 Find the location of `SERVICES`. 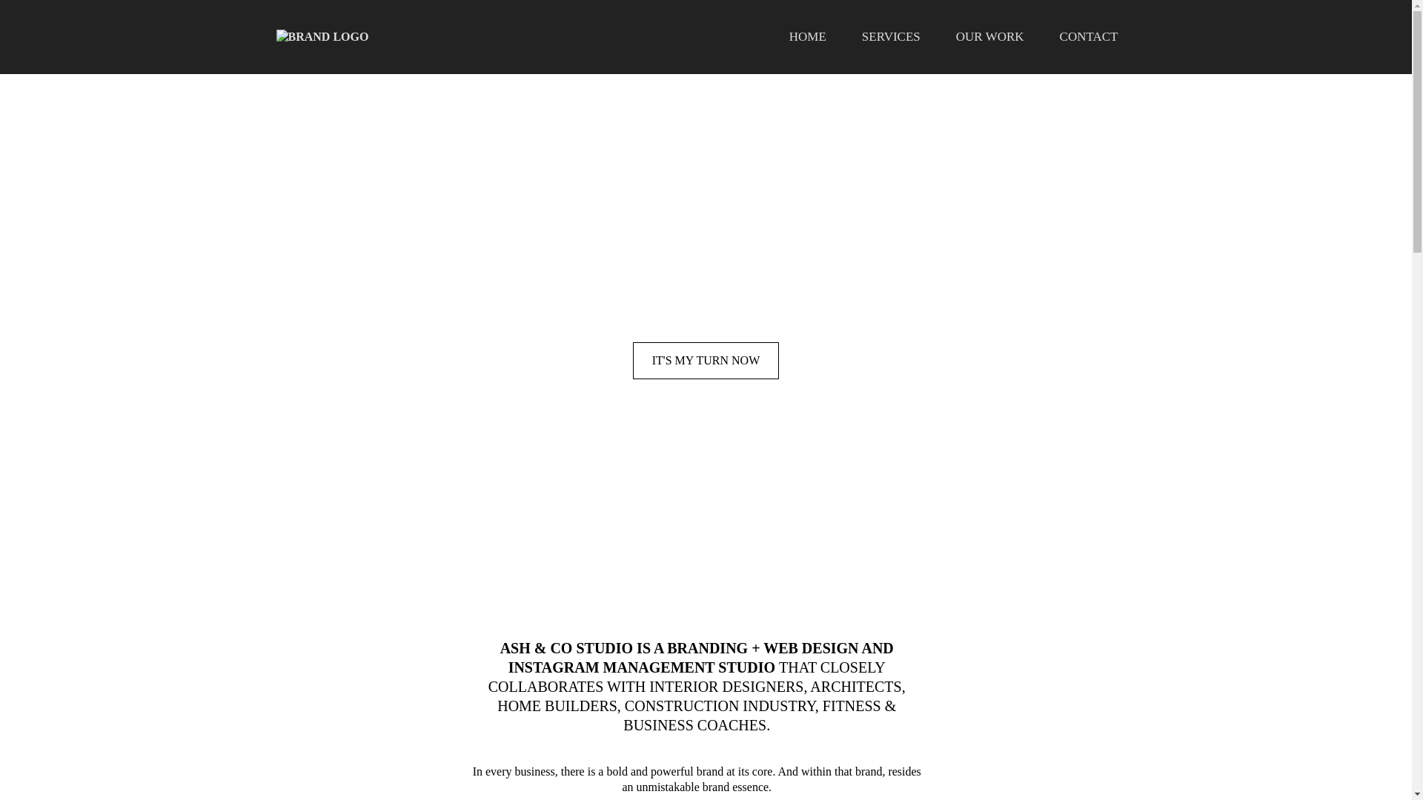

SERVICES is located at coordinates (891, 37).